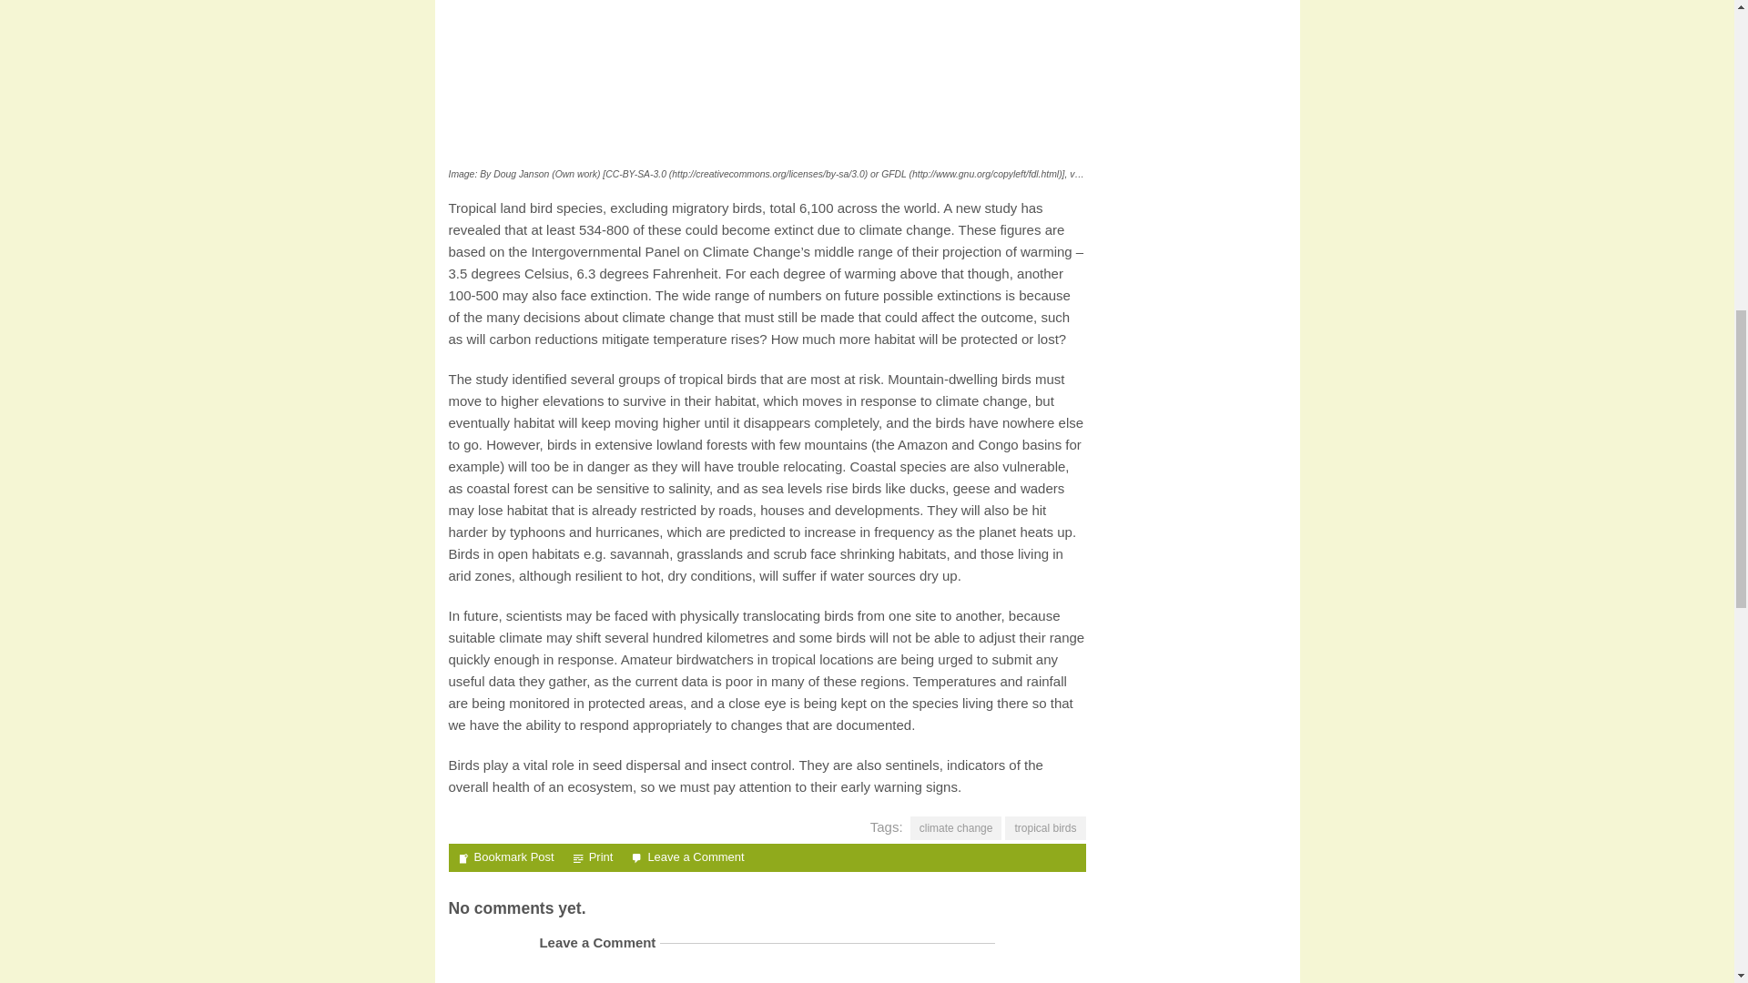 This screenshot has height=983, width=1748. What do you see at coordinates (696, 857) in the screenshot?
I see `Leave a Comment` at bounding box center [696, 857].